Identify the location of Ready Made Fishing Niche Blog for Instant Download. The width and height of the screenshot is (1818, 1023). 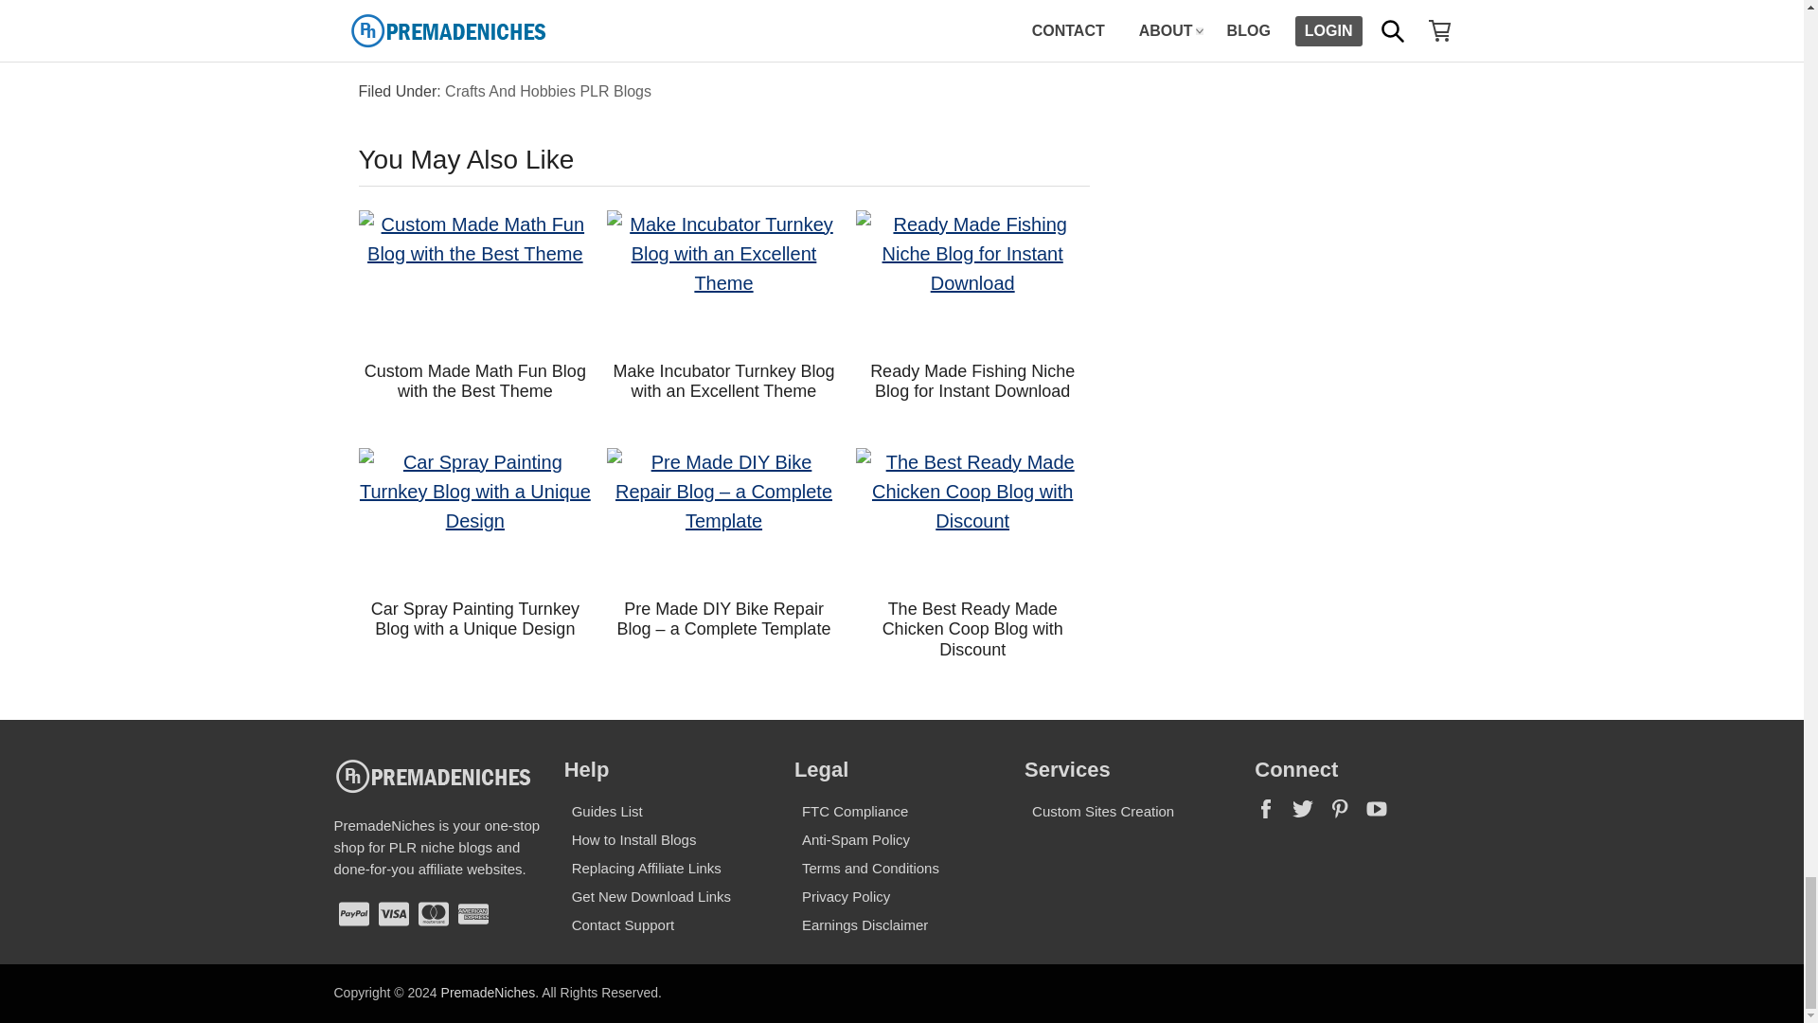
(972, 280).